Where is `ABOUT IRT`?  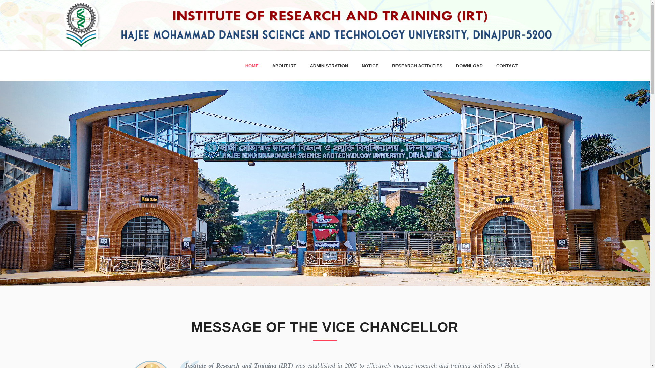 ABOUT IRT is located at coordinates (284, 66).